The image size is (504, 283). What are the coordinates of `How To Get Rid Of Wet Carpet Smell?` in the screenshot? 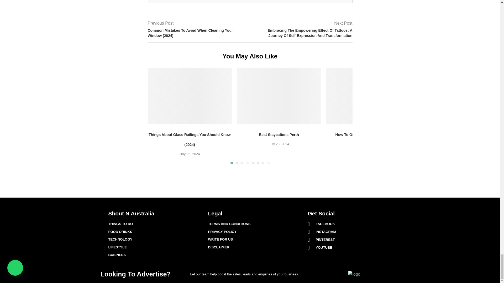 It's located at (368, 96).